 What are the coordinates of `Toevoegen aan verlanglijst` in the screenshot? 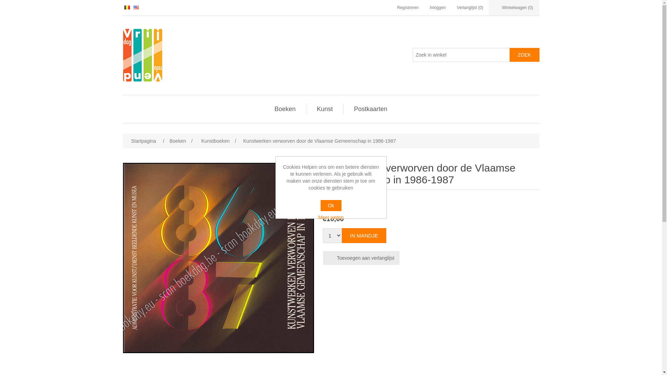 It's located at (361, 258).